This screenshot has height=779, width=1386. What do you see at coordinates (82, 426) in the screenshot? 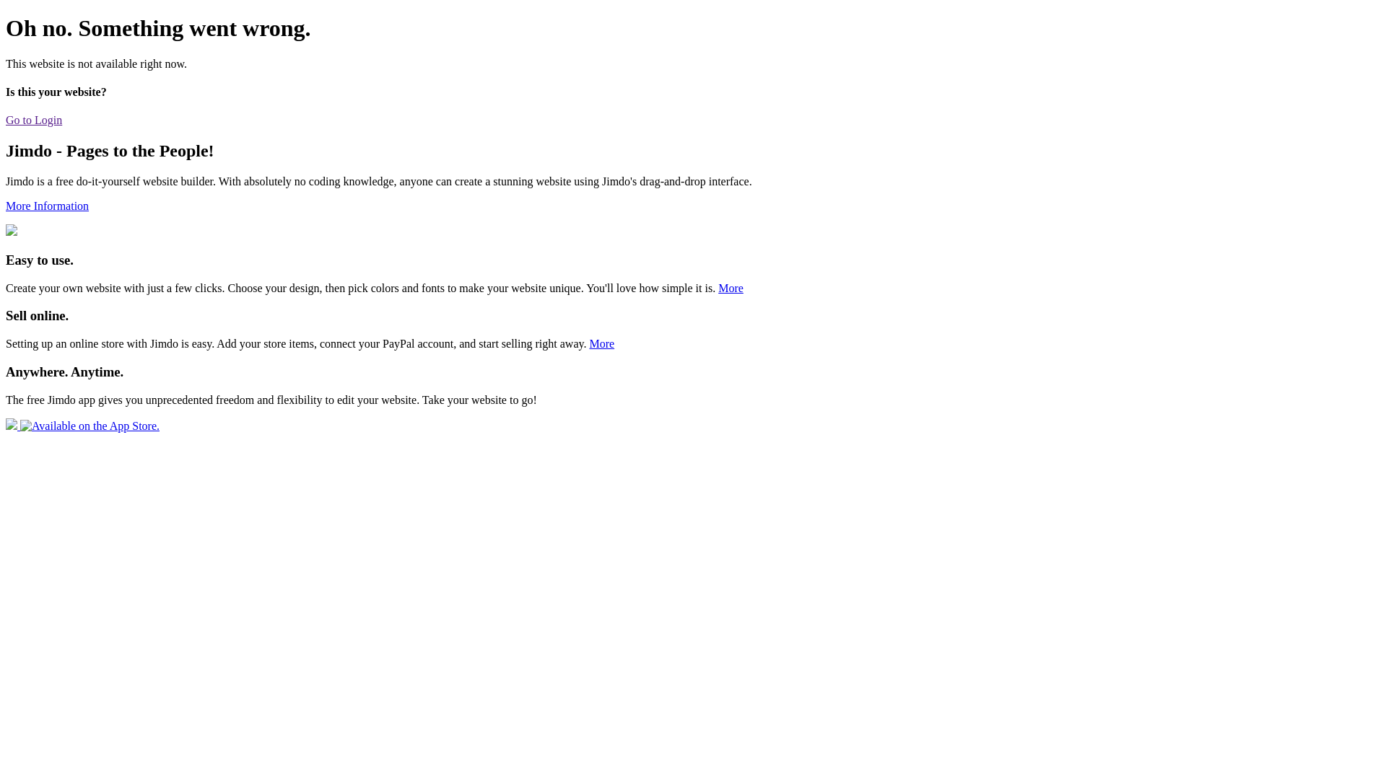
I see `Available on the App Store.` at bounding box center [82, 426].